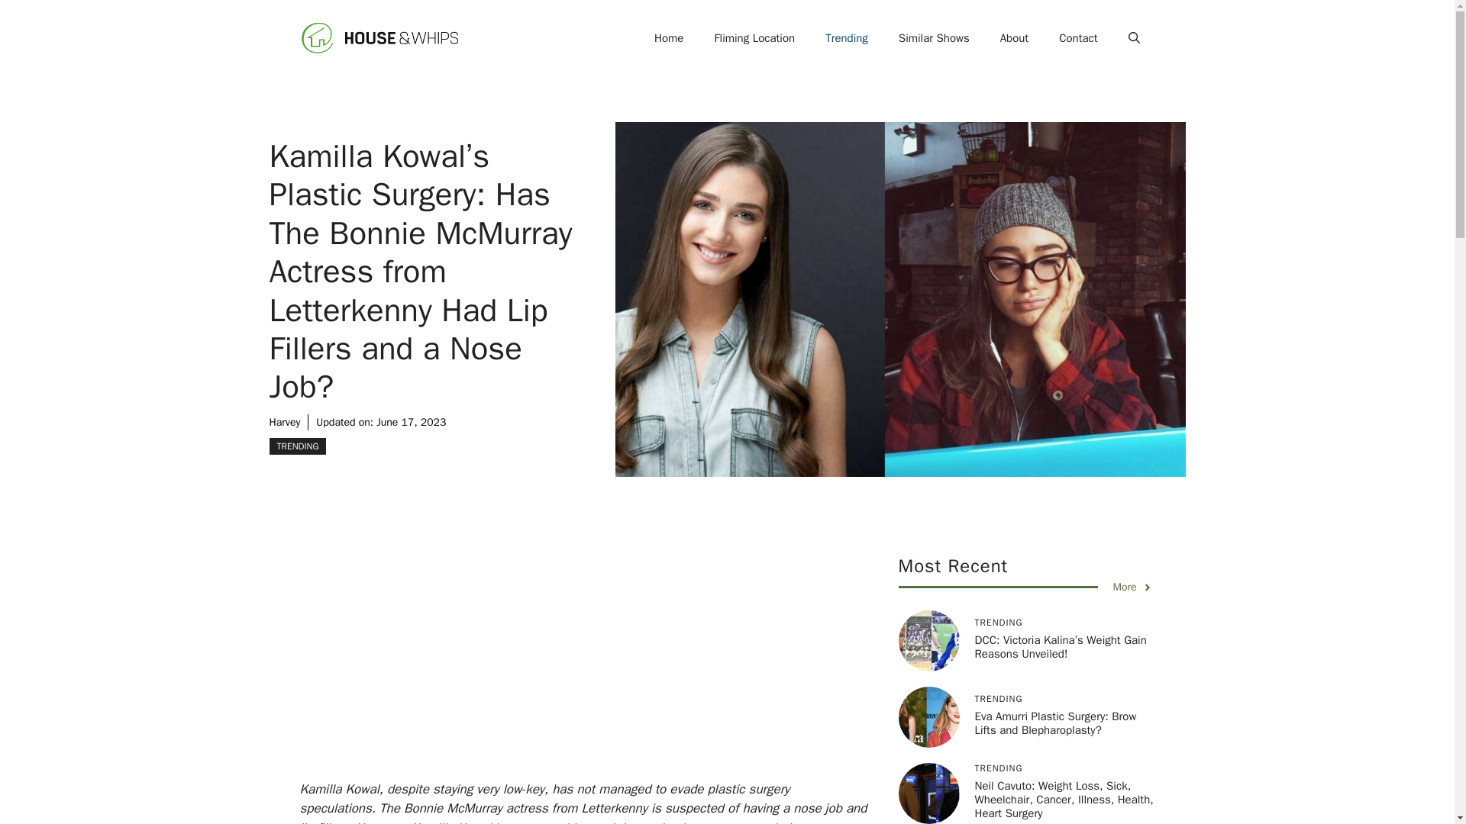  I want to click on Fliming Location, so click(754, 38).